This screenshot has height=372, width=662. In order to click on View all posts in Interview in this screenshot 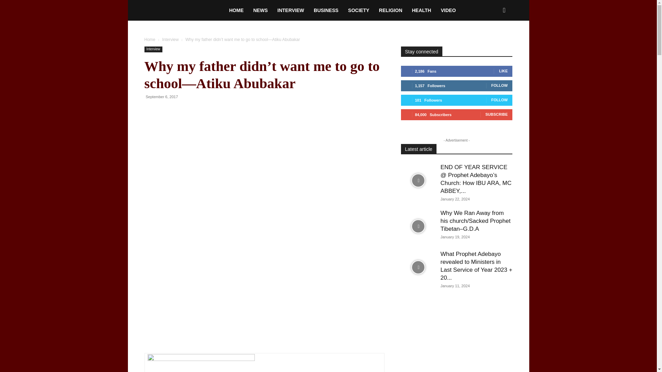, I will do `click(170, 40)`.